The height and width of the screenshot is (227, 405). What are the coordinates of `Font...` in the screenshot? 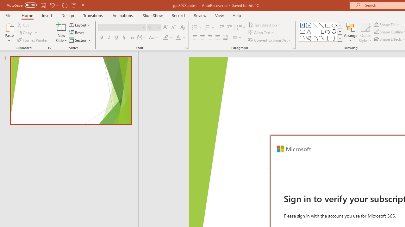 It's located at (186, 48).